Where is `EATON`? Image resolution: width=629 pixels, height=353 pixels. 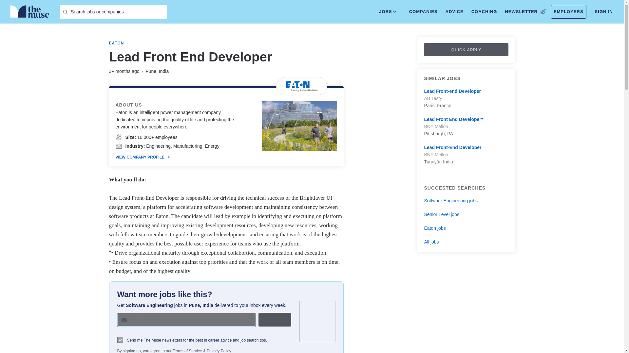
EATON is located at coordinates (116, 43).